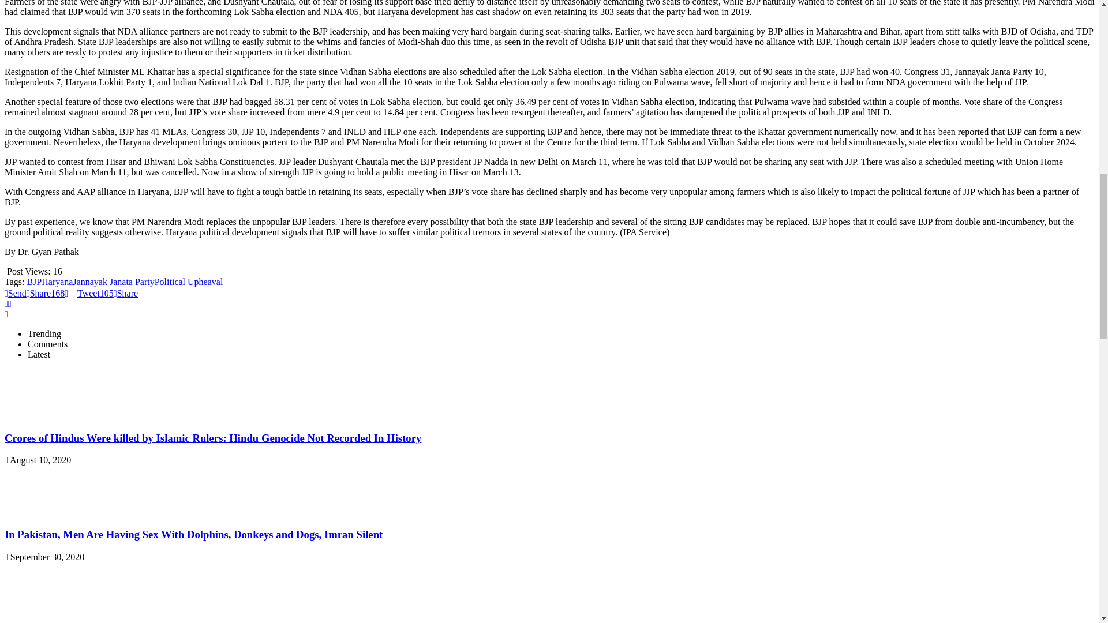 This screenshot has width=1108, height=623. Describe the element at coordinates (89, 293) in the screenshot. I see `Tweet105` at that location.